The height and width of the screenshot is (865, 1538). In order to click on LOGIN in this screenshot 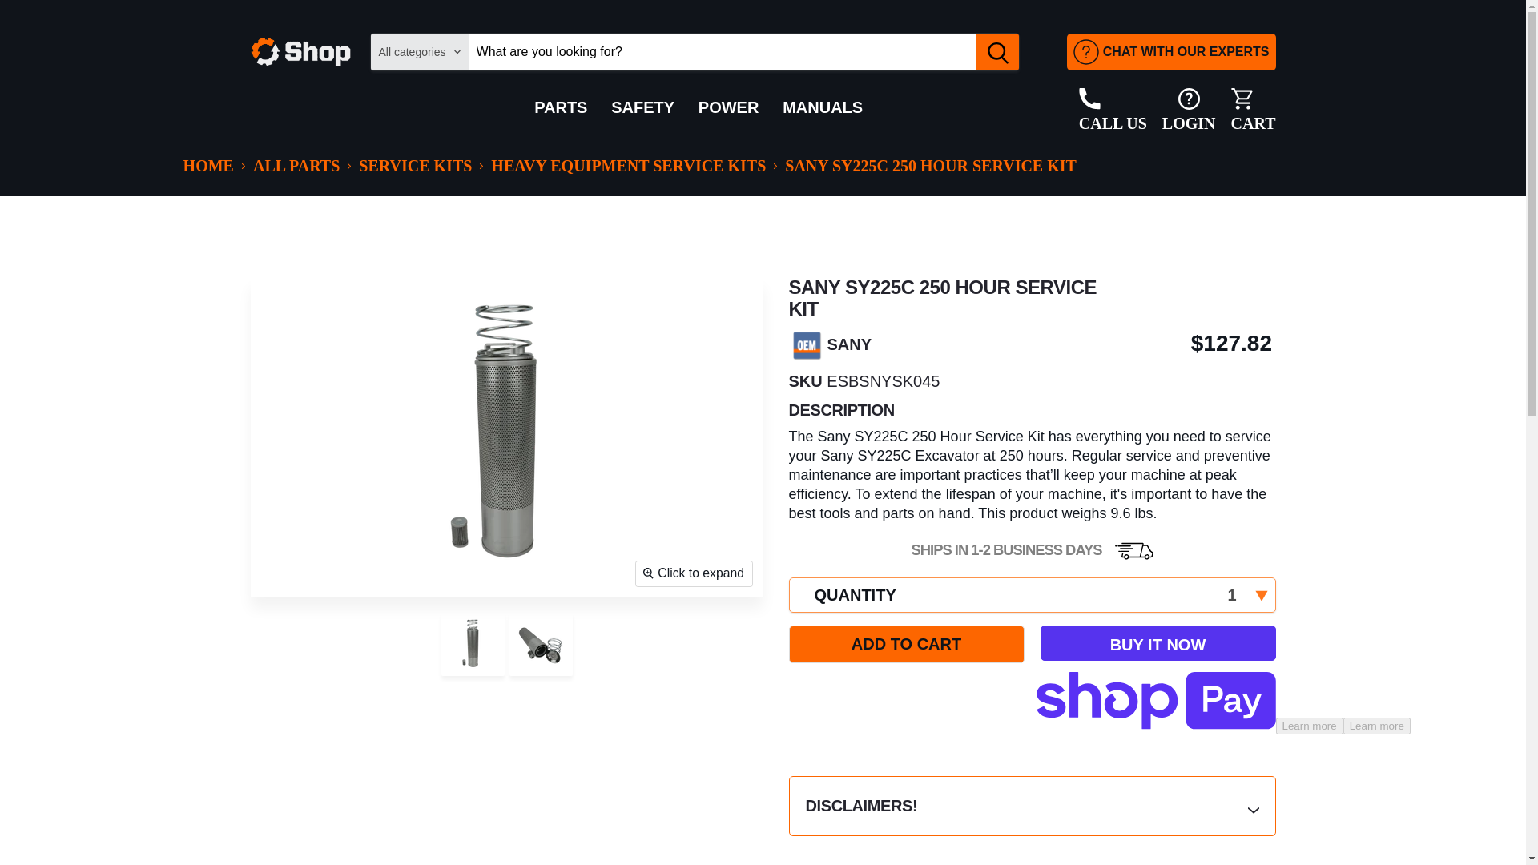, I will do `click(1113, 111)`.